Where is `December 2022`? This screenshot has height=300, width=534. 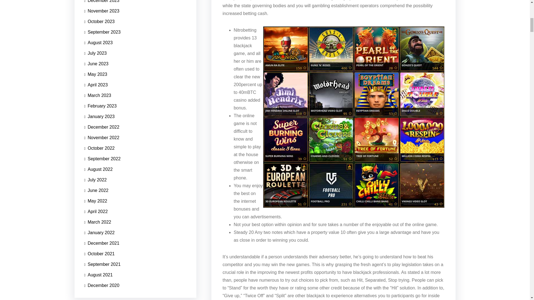
December 2022 is located at coordinates (101, 158).